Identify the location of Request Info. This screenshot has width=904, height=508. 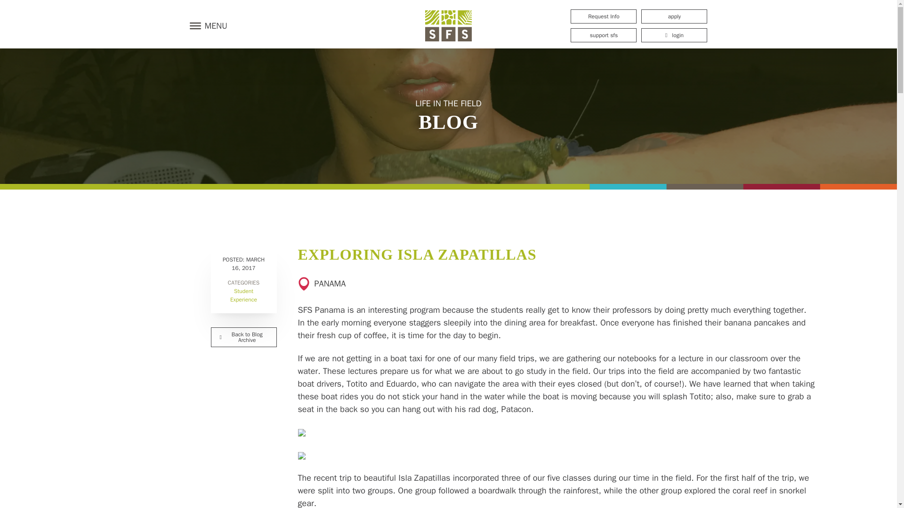
(603, 16).